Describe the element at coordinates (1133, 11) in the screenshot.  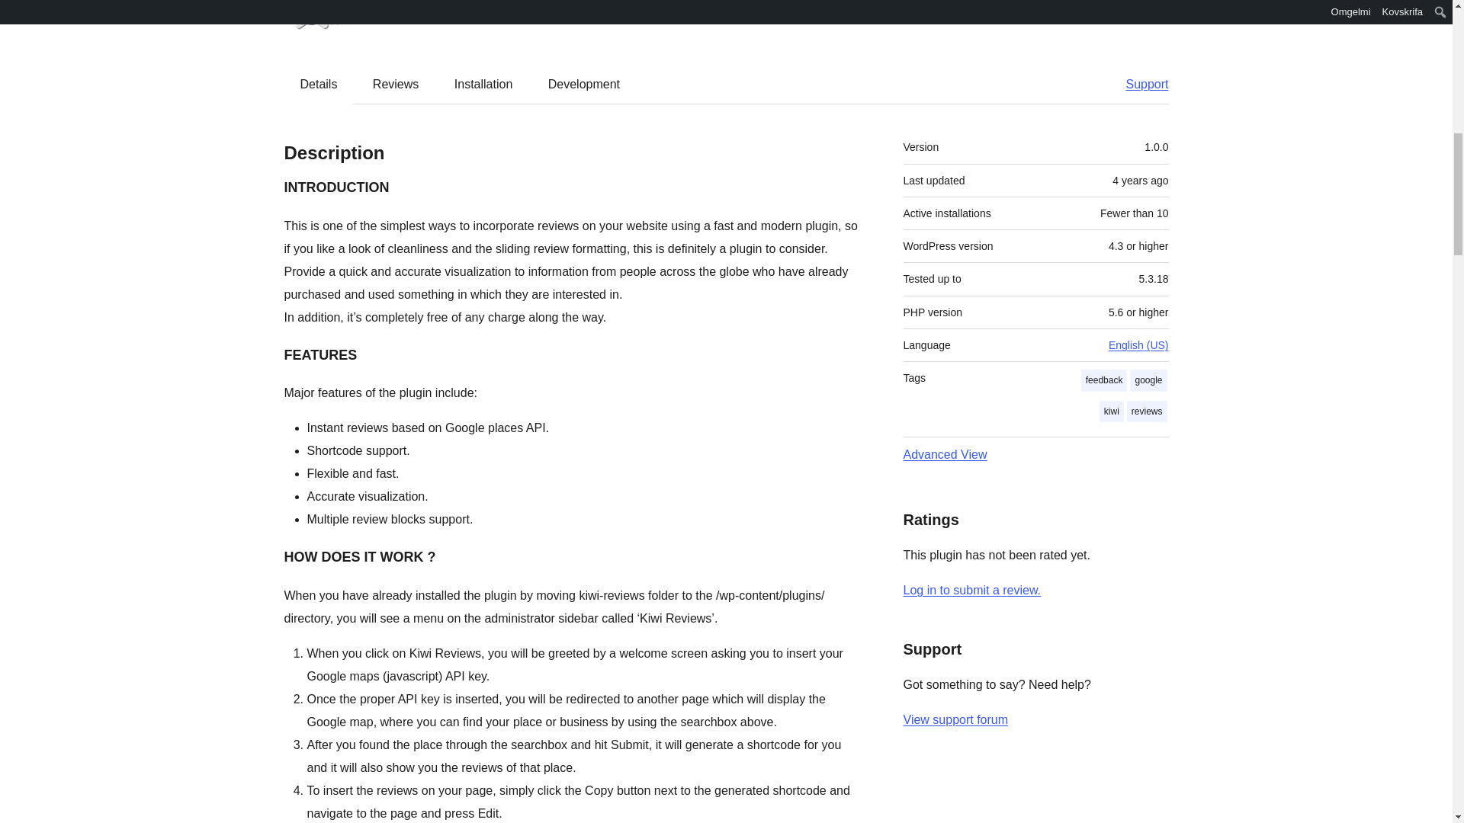
I see `Download` at that location.